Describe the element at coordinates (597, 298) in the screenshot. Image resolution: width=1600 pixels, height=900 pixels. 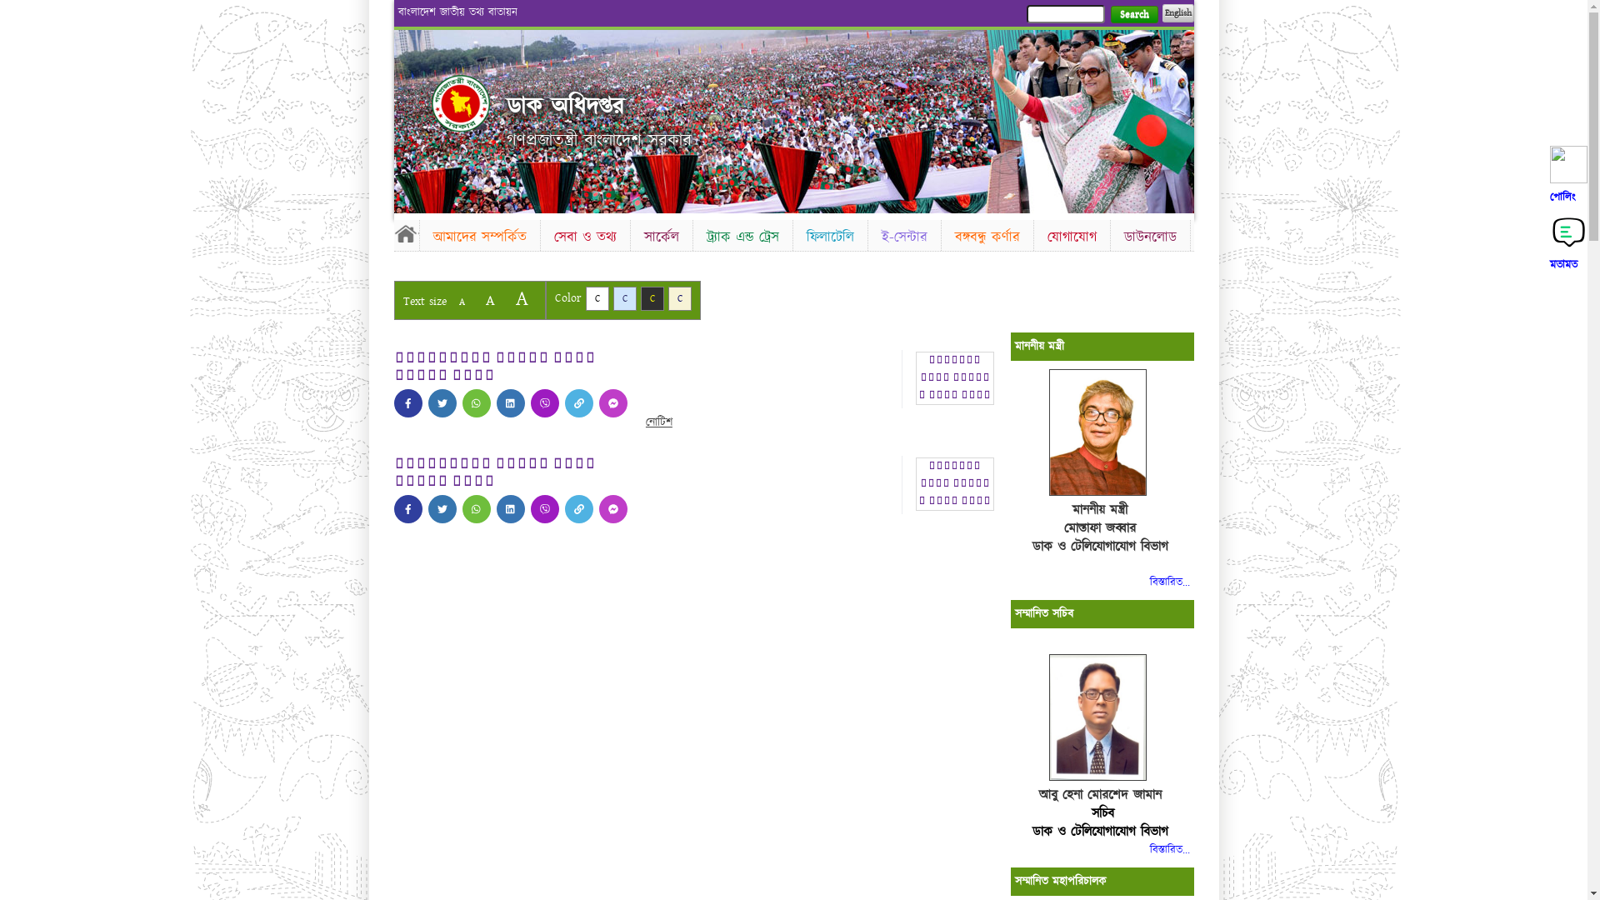
I see `C` at that location.